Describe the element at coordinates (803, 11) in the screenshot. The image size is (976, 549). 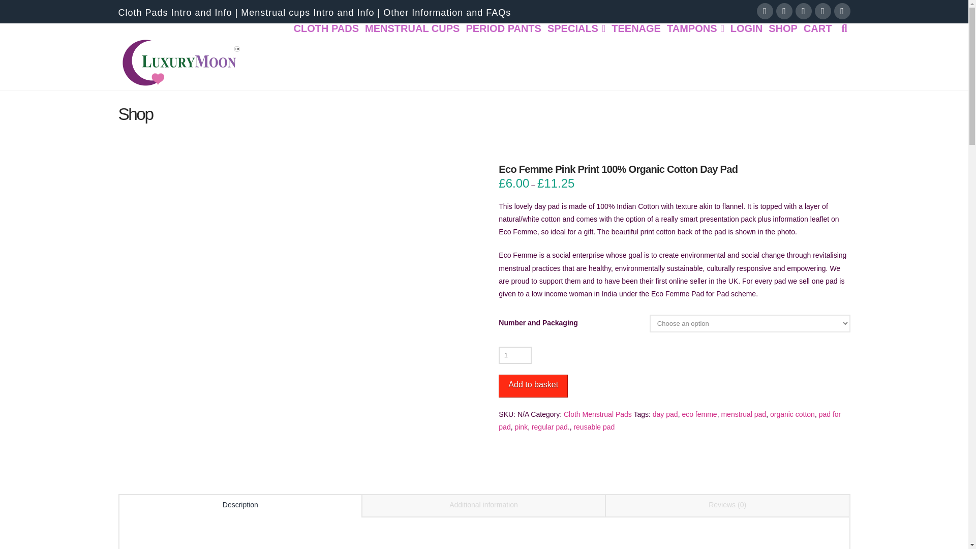
I see `YouTube` at that location.